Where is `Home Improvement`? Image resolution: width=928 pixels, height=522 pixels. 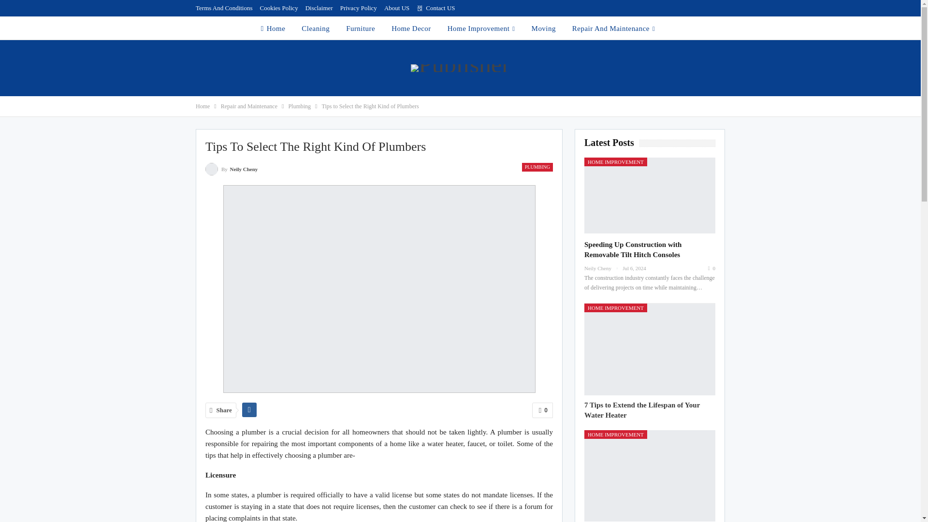
Home Improvement is located at coordinates (481, 28).